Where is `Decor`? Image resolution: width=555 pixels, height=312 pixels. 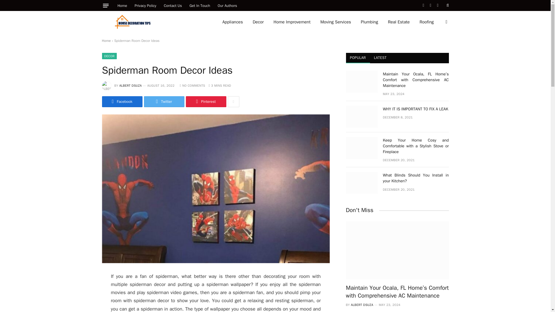
Decor is located at coordinates (258, 22).